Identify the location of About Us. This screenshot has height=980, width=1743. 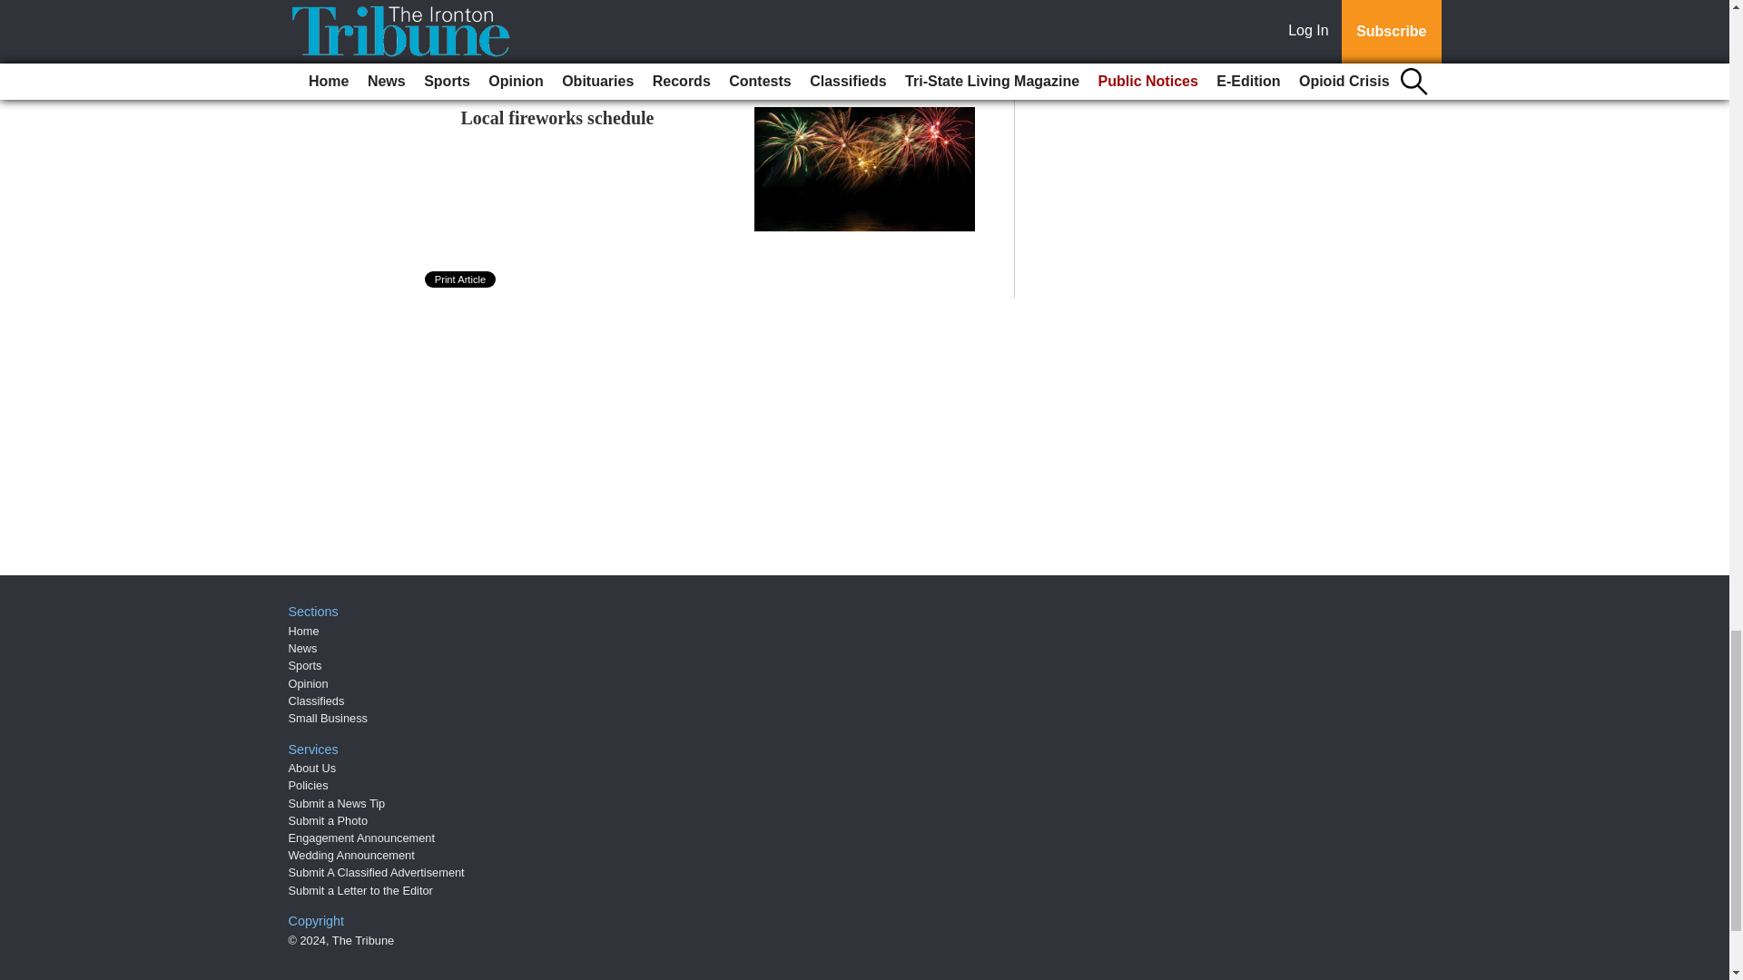
(312, 768).